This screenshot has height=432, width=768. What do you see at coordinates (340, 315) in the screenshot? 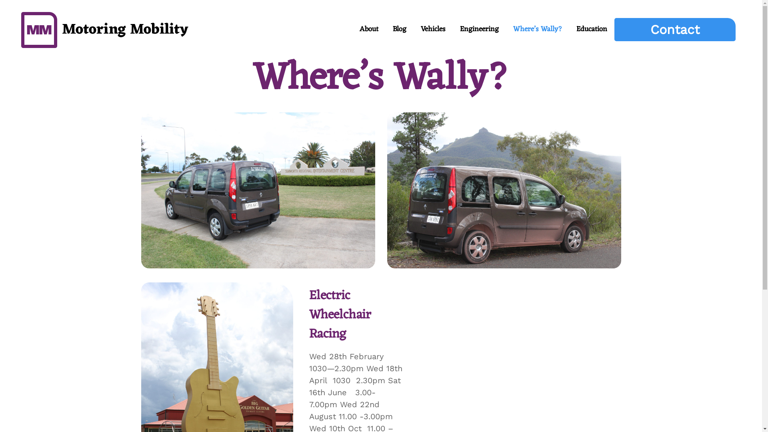
I see `Electric Wheelchair Racing` at bounding box center [340, 315].